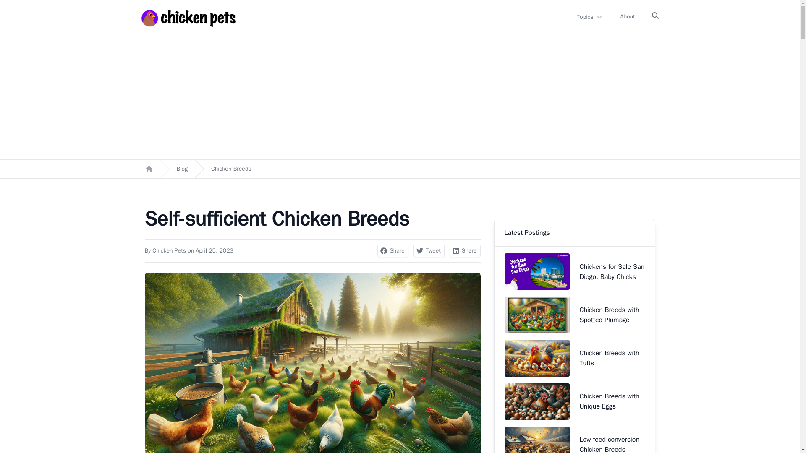 The width and height of the screenshot is (806, 453). What do you see at coordinates (628, 17) in the screenshot?
I see `About` at bounding box center [628, 17].